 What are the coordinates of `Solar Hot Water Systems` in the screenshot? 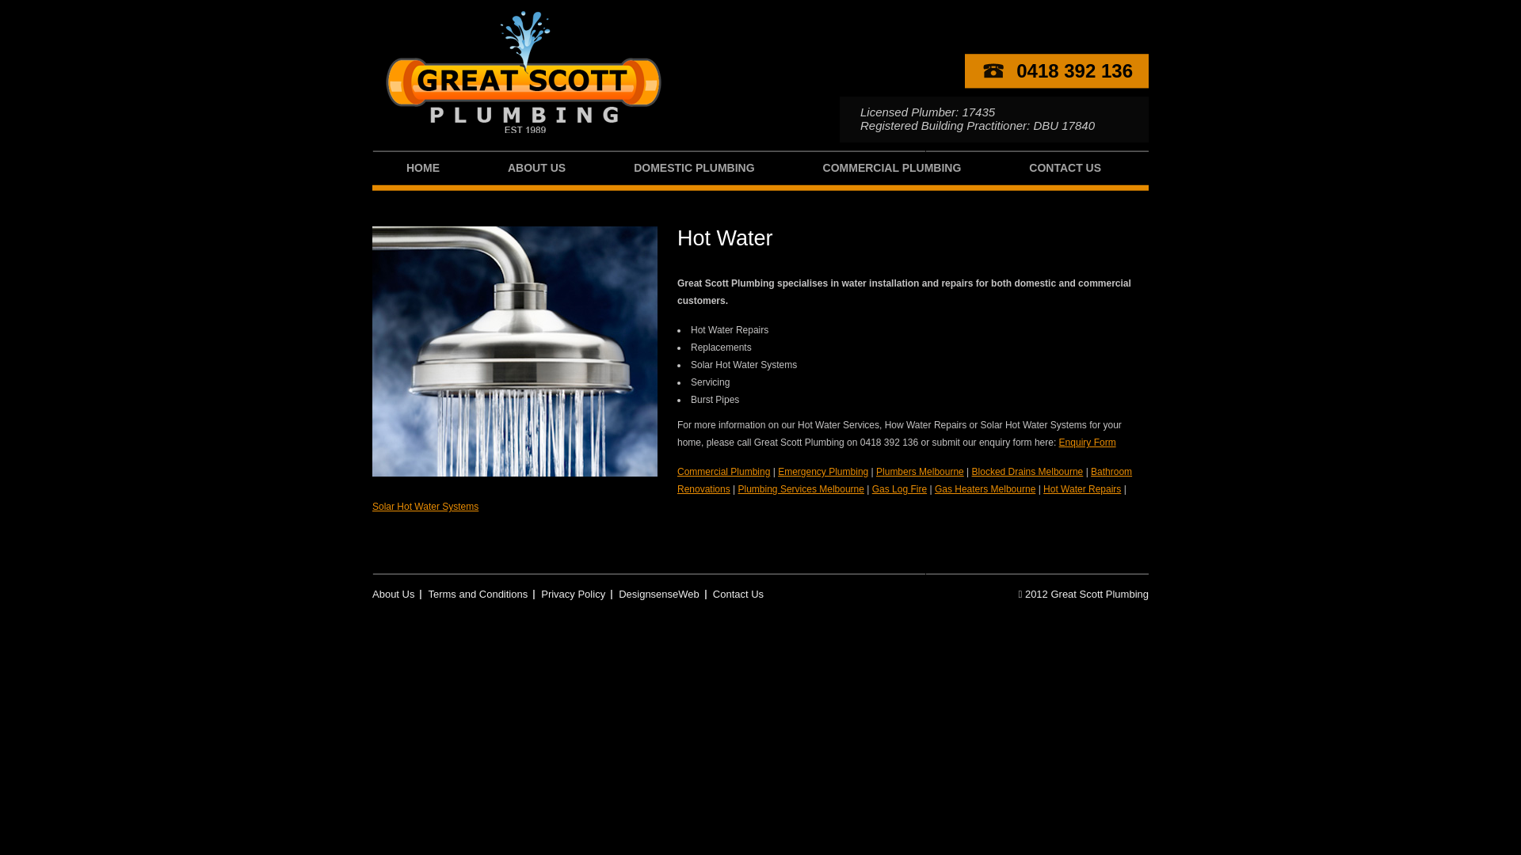 It's located at (425, 507).